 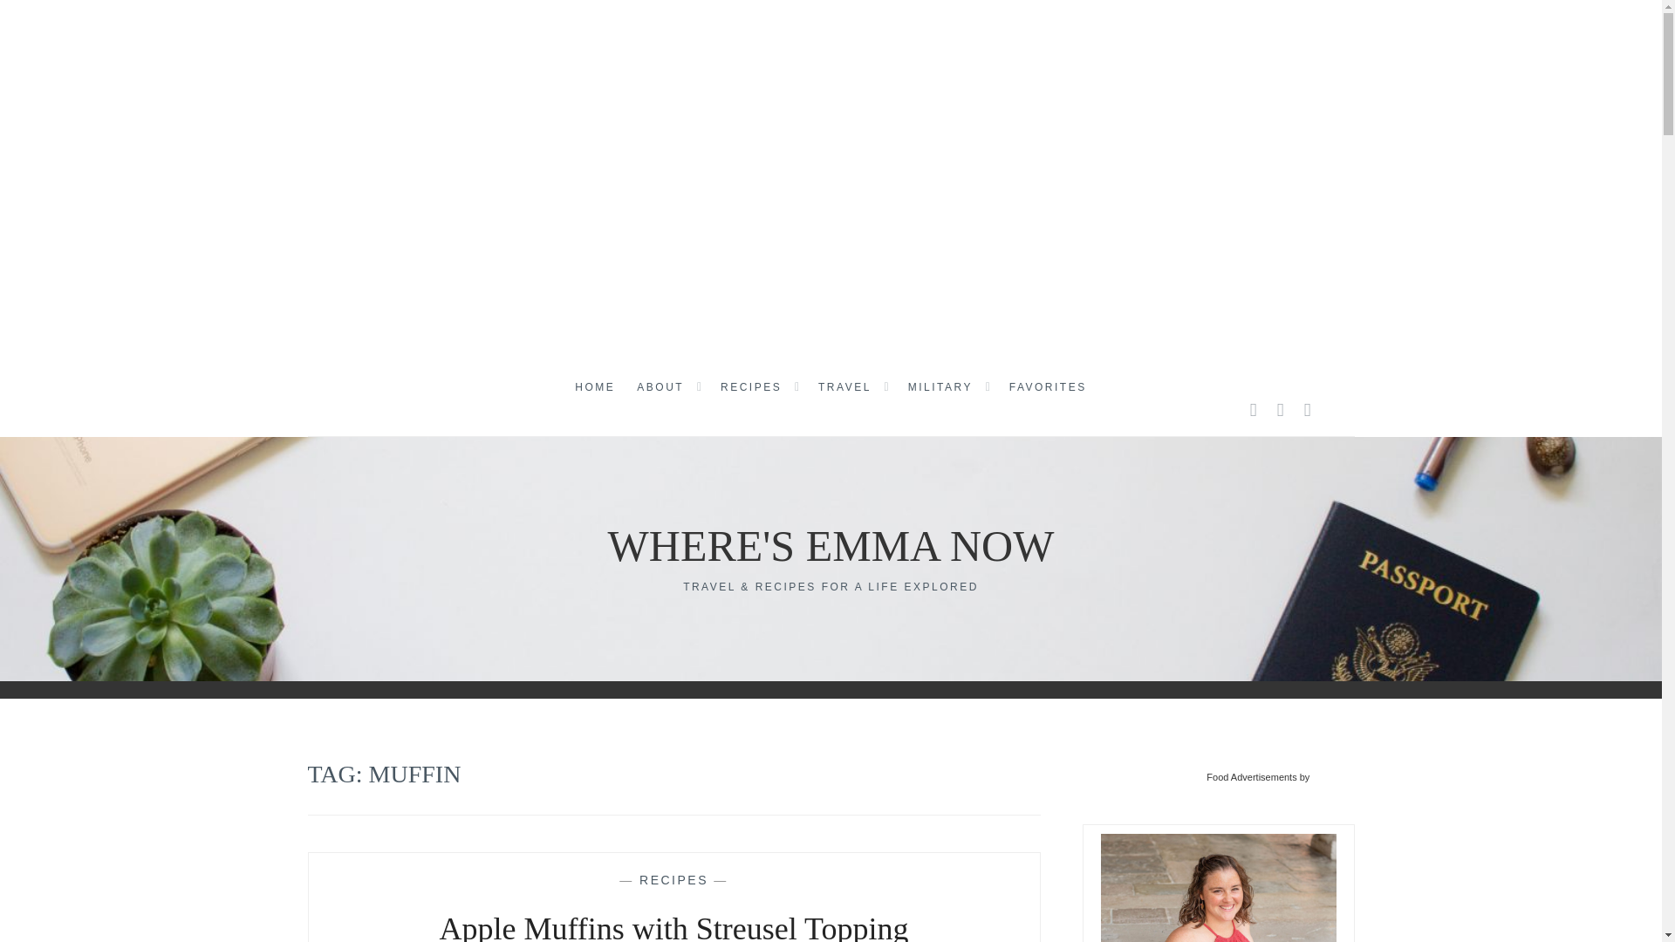 What do you see at coordinates (844, 387) in the screenshot?
I see `TRAVEL` at bounding box center [844, 387].